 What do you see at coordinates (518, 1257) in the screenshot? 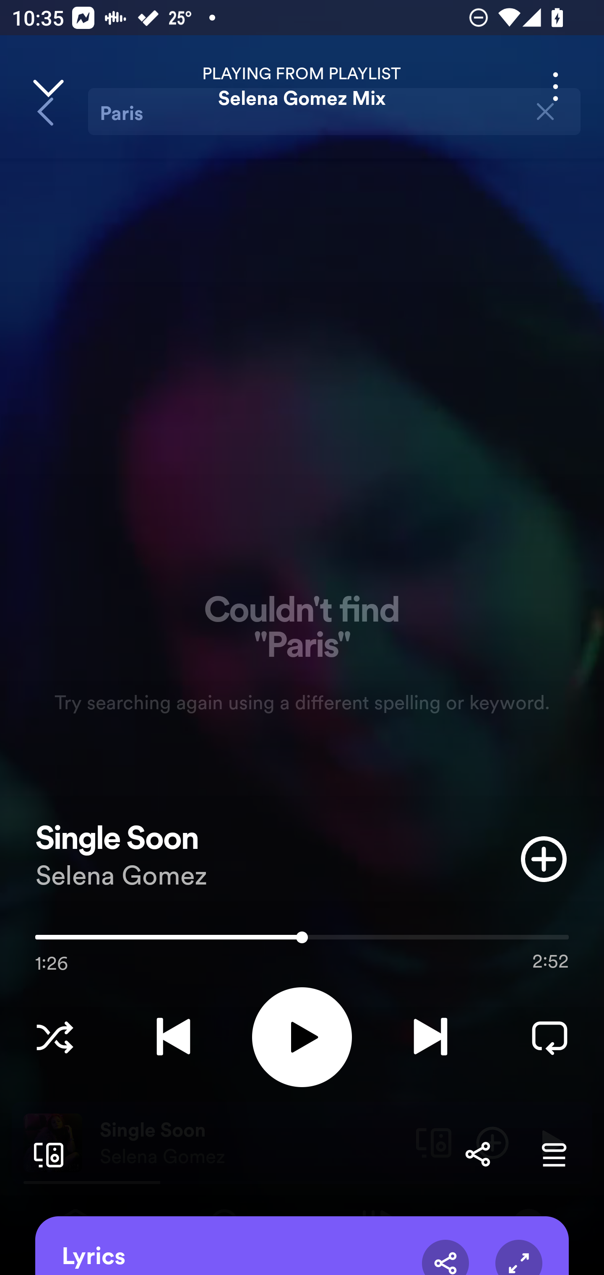
I see `Expand` at bounding box center [518, 1257].